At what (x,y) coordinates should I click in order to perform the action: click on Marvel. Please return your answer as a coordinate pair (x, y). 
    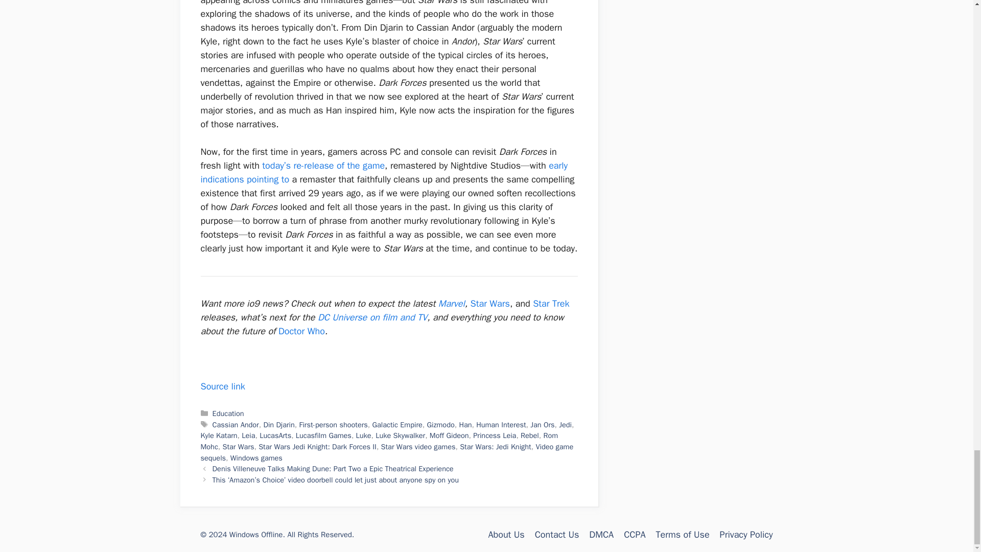
    Looking at the image, I should click on (452, 304).